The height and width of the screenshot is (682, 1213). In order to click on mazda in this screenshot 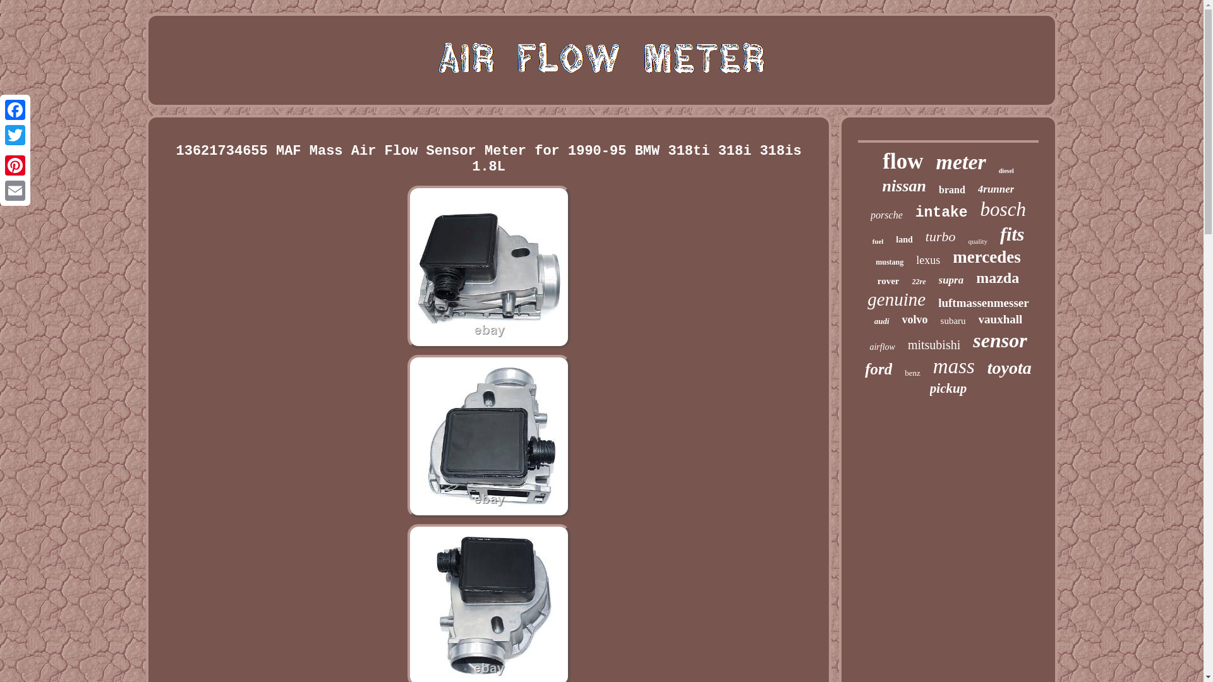, I will do `click(997, 278)`.